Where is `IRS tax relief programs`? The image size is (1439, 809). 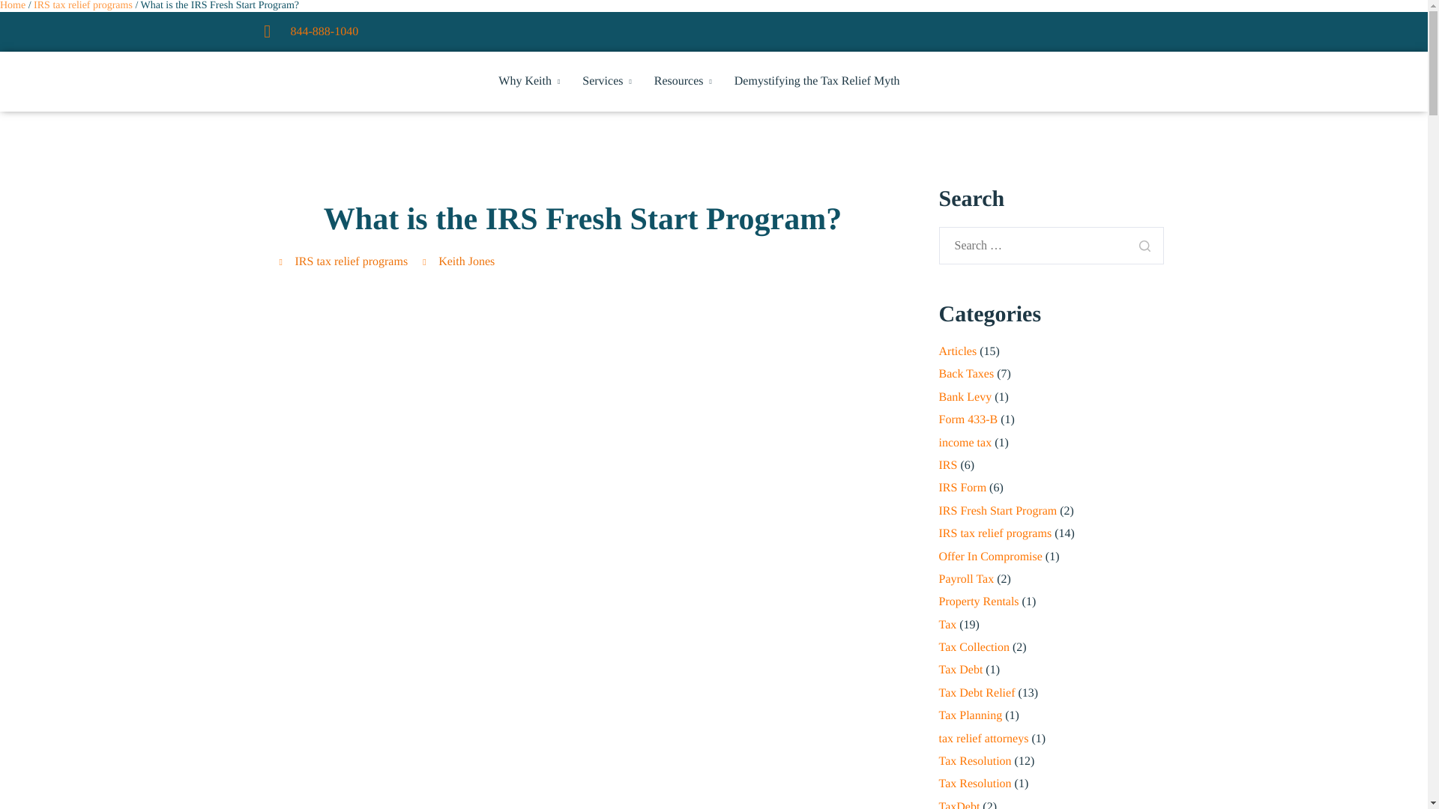
IRS tax relief programs is located at coordinates (84, 6).